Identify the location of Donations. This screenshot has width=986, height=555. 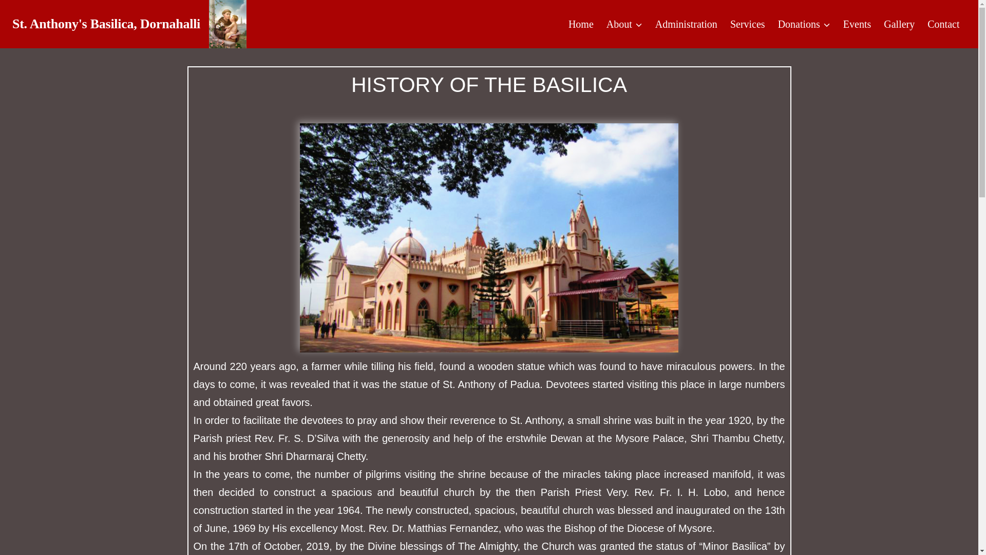
(803, 24).